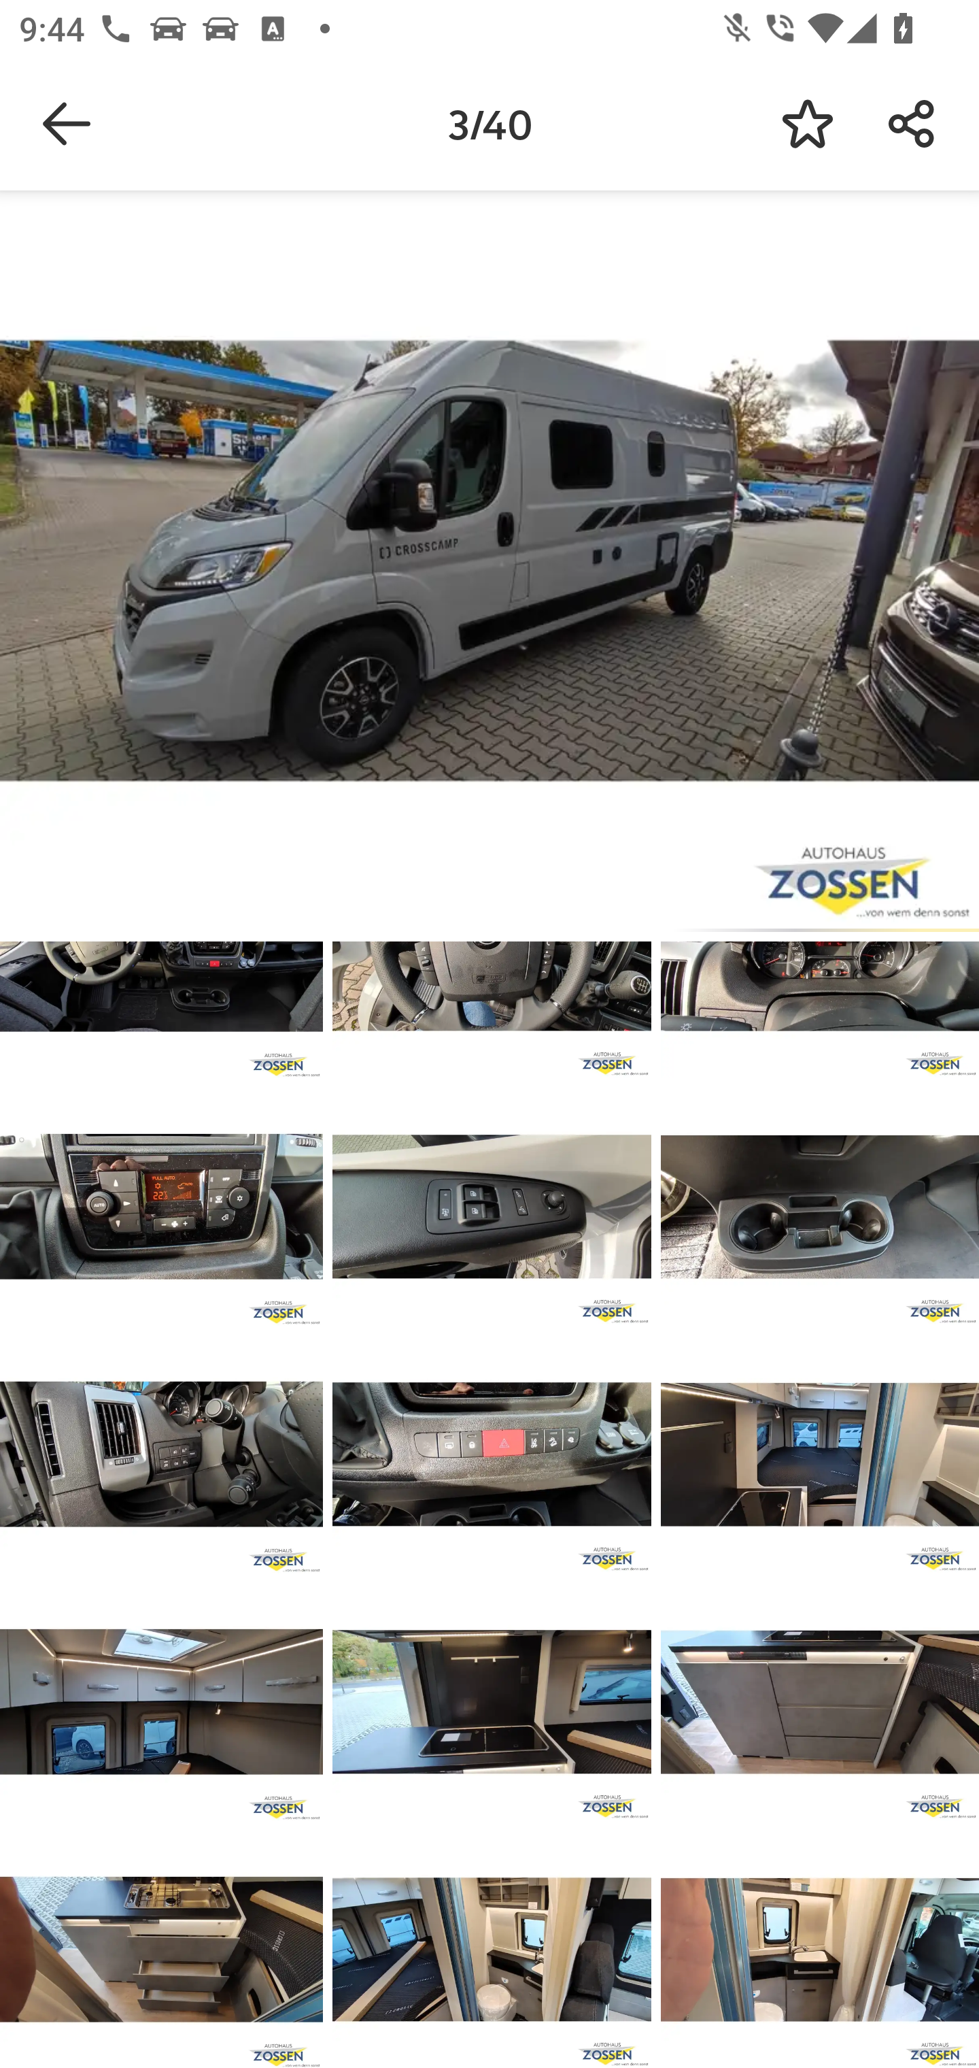 The image size is (979, 2068). What do you see at coordinates (492, 1207) in the screenshot?
I see `image` at bounding box center [492, 1207].